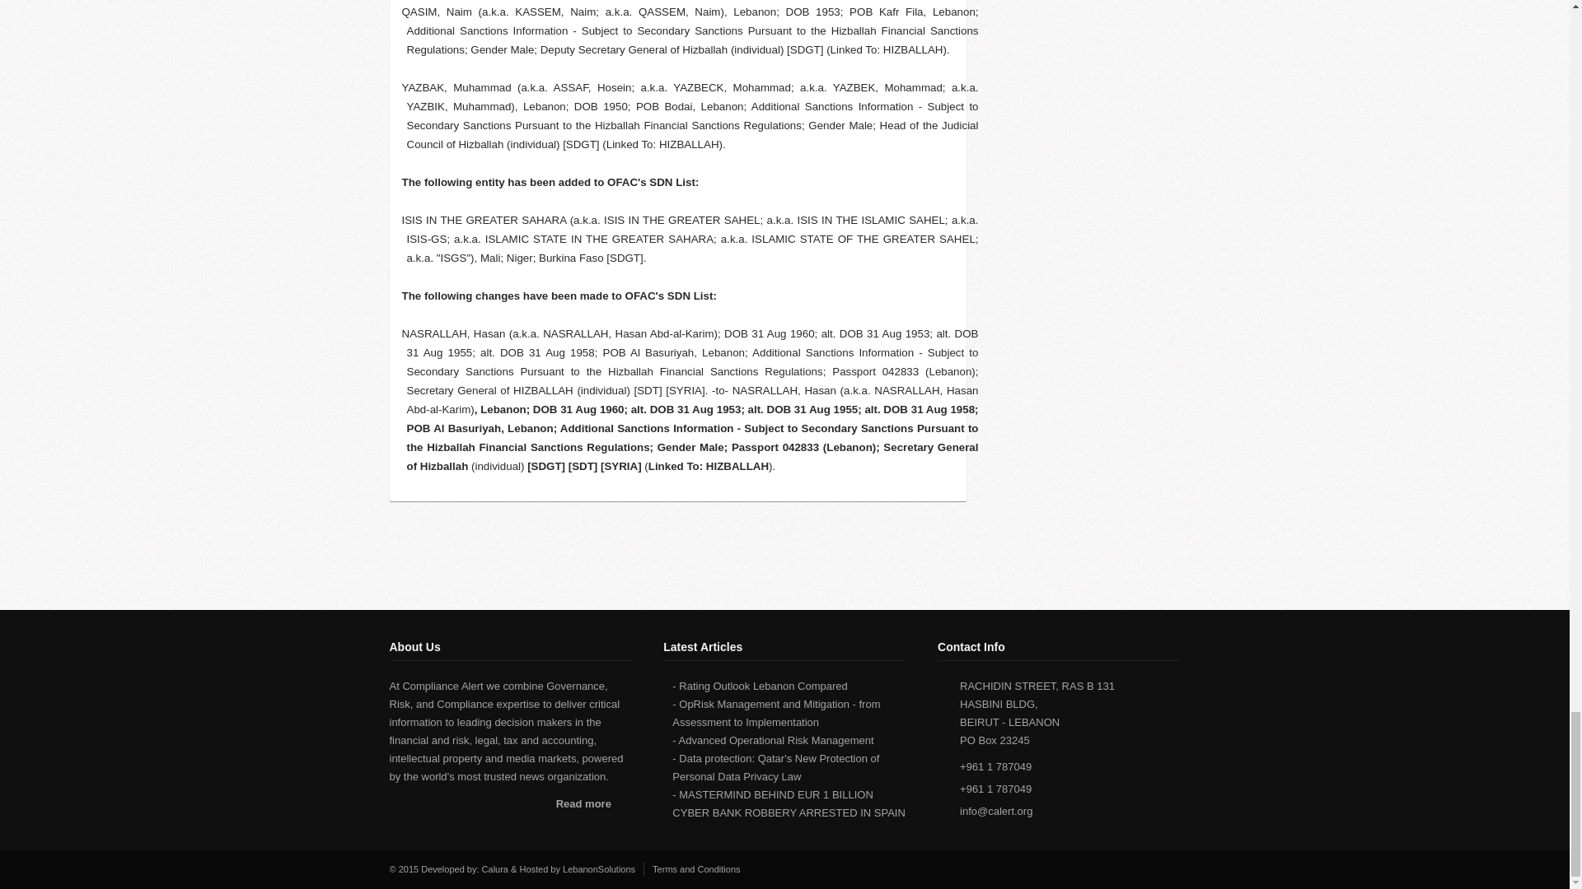  I want to click on Terms and Conditions, so click(695, 868).